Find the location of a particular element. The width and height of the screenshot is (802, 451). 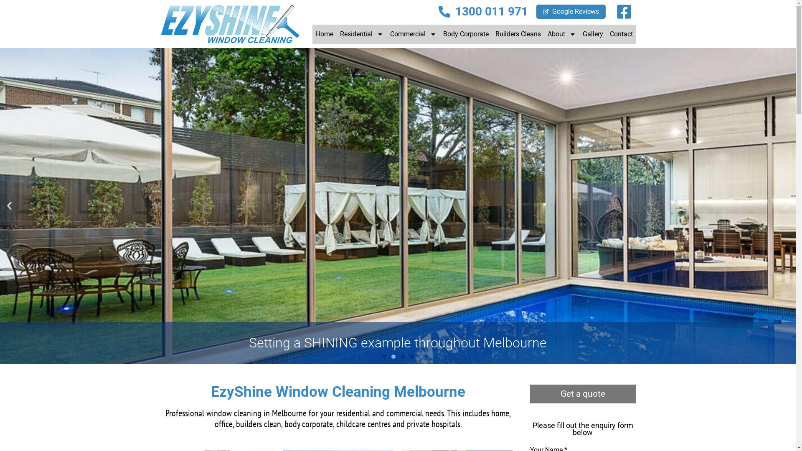

Contact is located at coordinates (622, 34).